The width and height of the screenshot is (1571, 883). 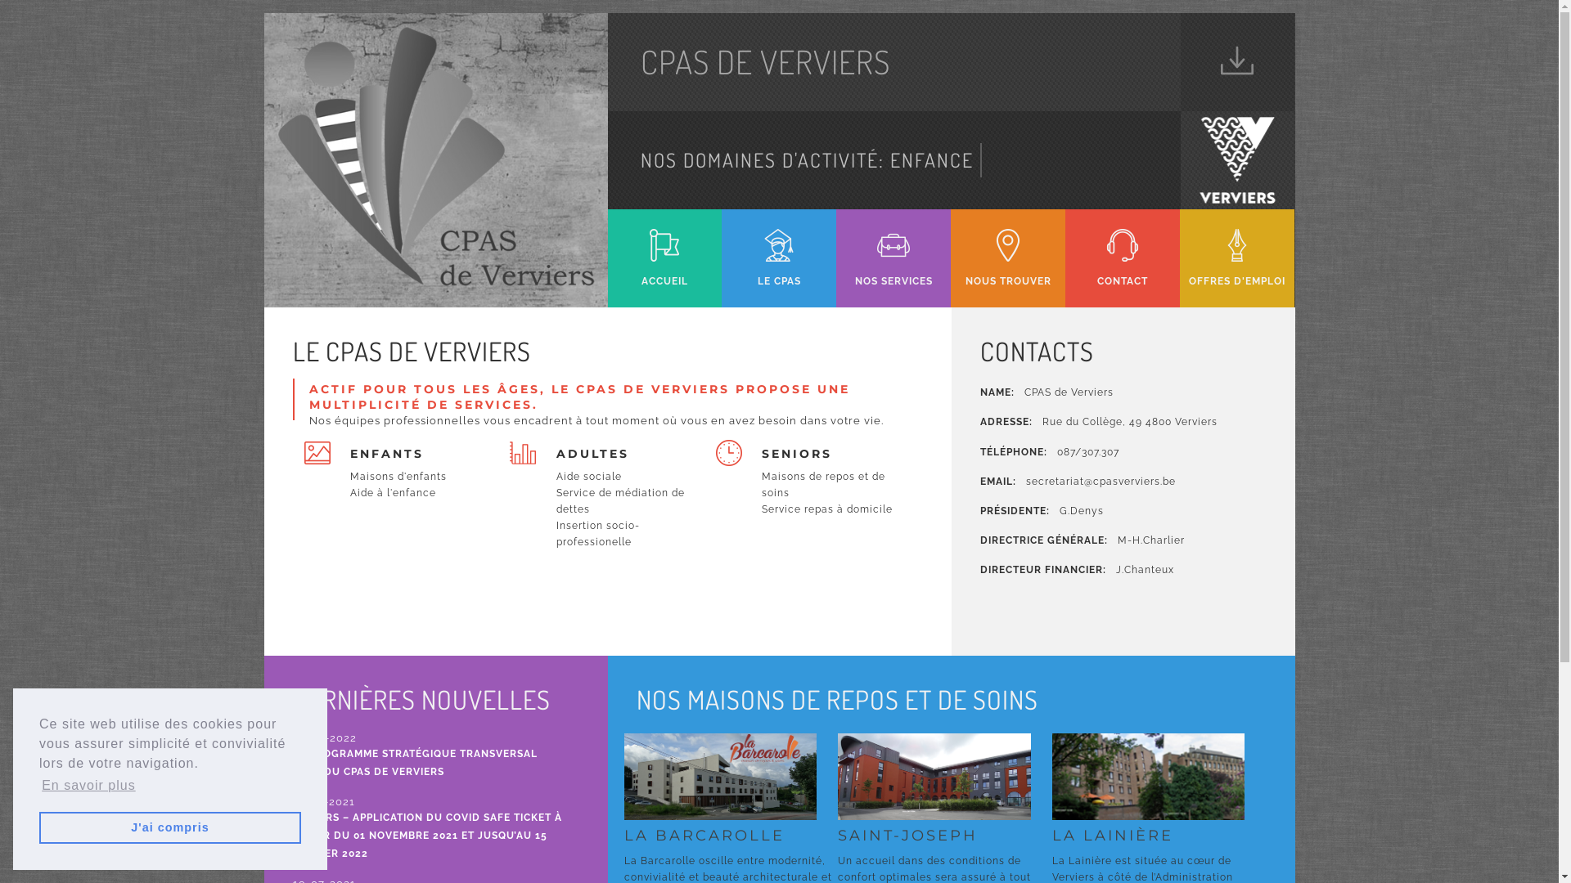 I want to click on SAINT-JOSEPH, so click(x=945, y=808).